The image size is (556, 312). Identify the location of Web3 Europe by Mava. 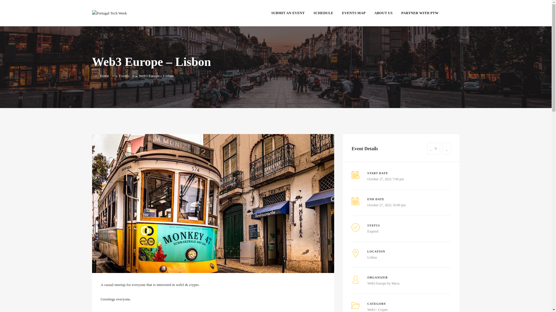
(383, 283).